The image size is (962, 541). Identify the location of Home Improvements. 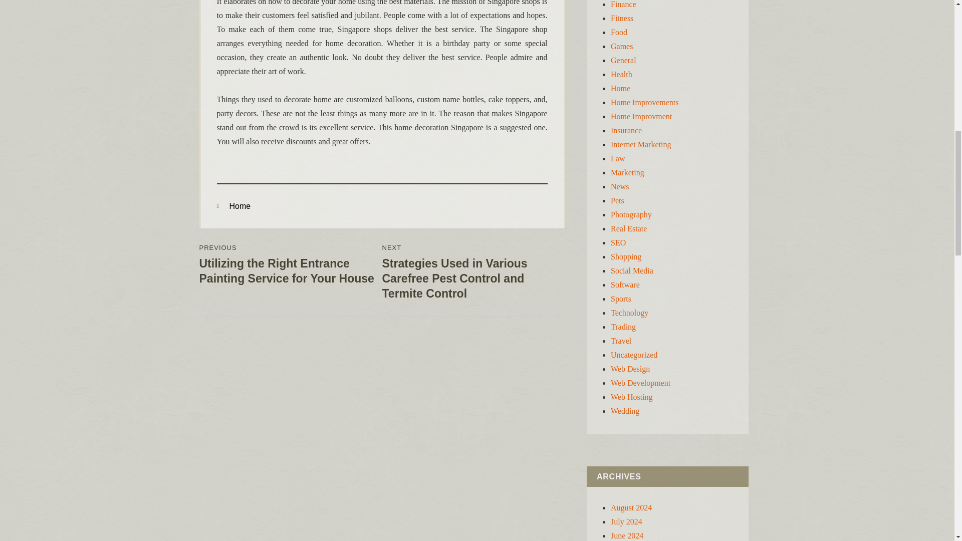
(645, 102).